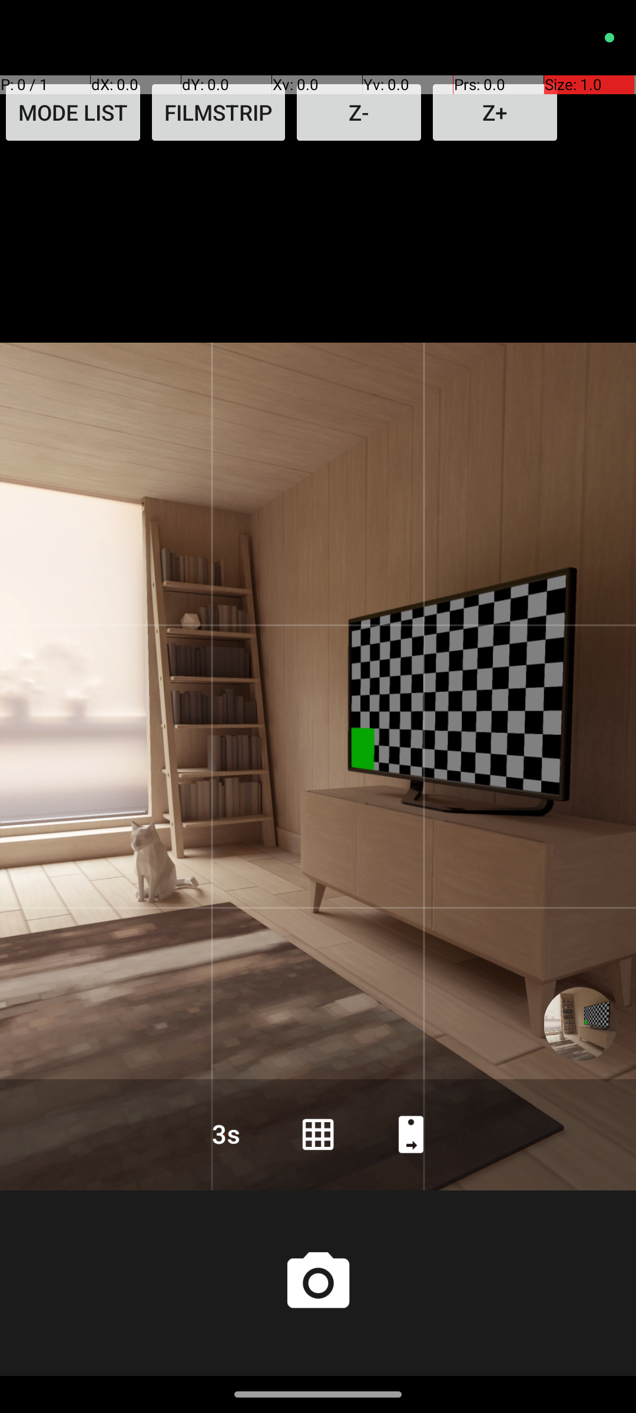  Describe the element at coordinates (225, 1134) in the screenshot. I see `Countdown timer duration is set to 3 seconds` at that location.